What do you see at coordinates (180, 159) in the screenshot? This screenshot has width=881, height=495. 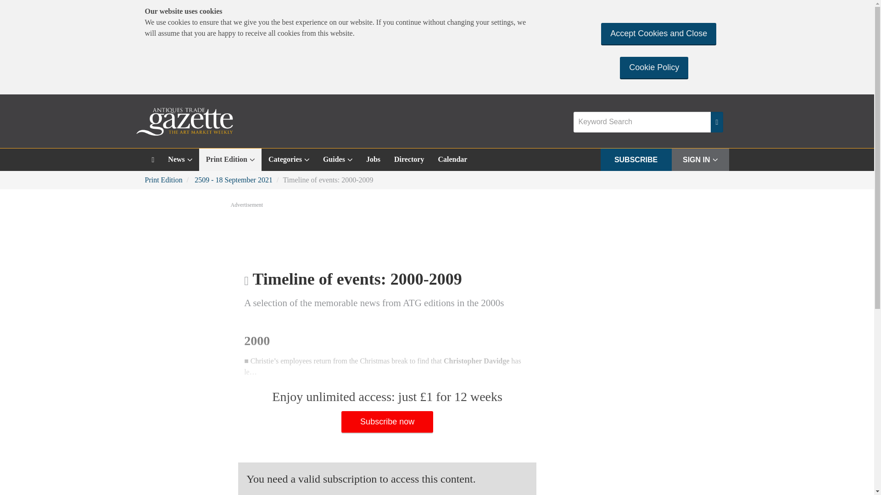 I see `News` at bounding box center [180, 159].